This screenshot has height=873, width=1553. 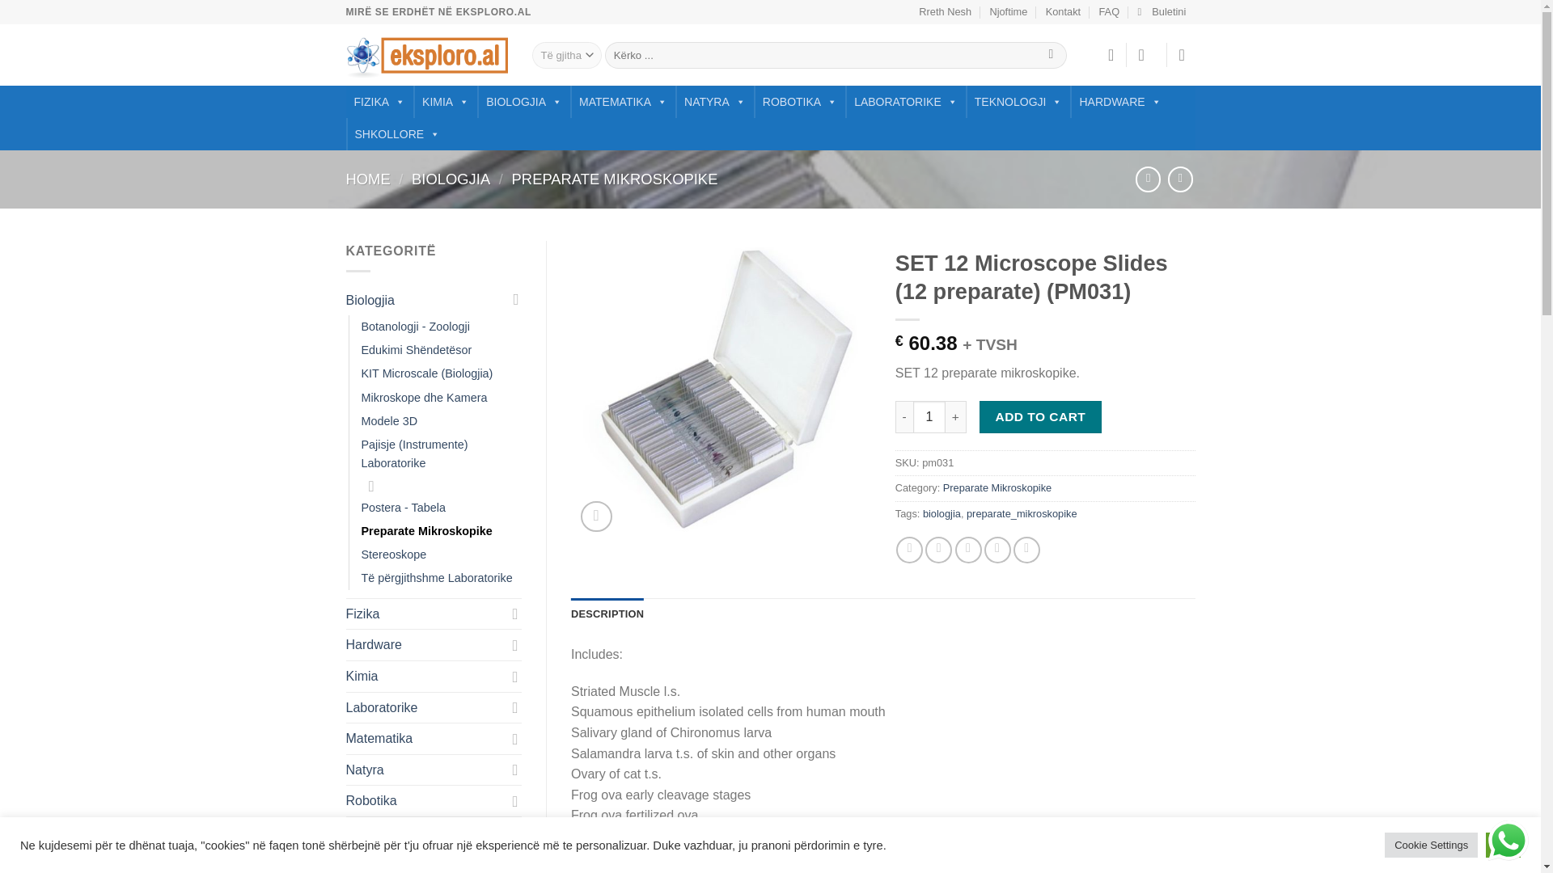 I want to click on 1, so click(x=929, y=416).